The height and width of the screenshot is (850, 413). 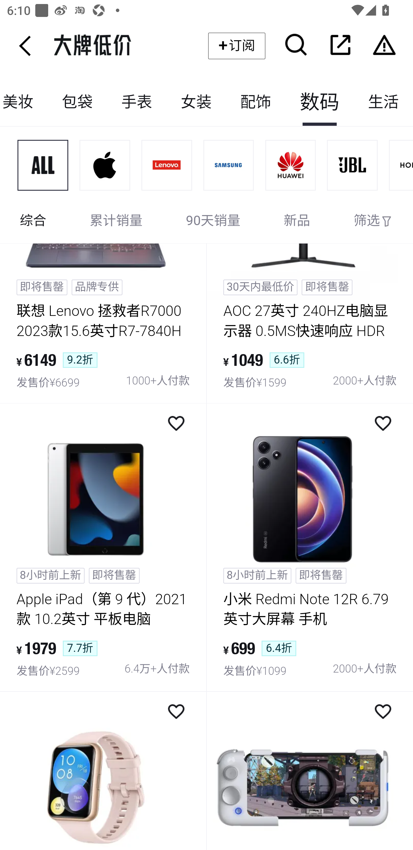 I want to click on img, so click(x=43, y=165).